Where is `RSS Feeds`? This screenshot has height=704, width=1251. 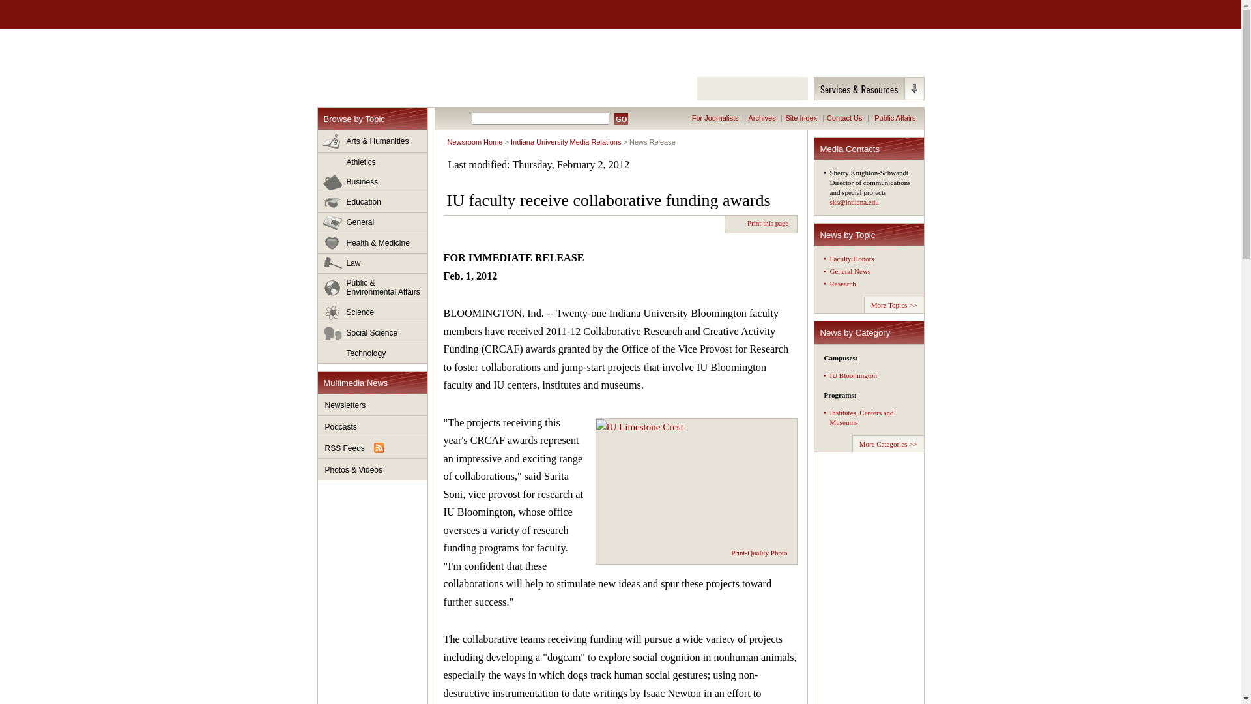 RSS Feeds is located at coordinates (373, 448).